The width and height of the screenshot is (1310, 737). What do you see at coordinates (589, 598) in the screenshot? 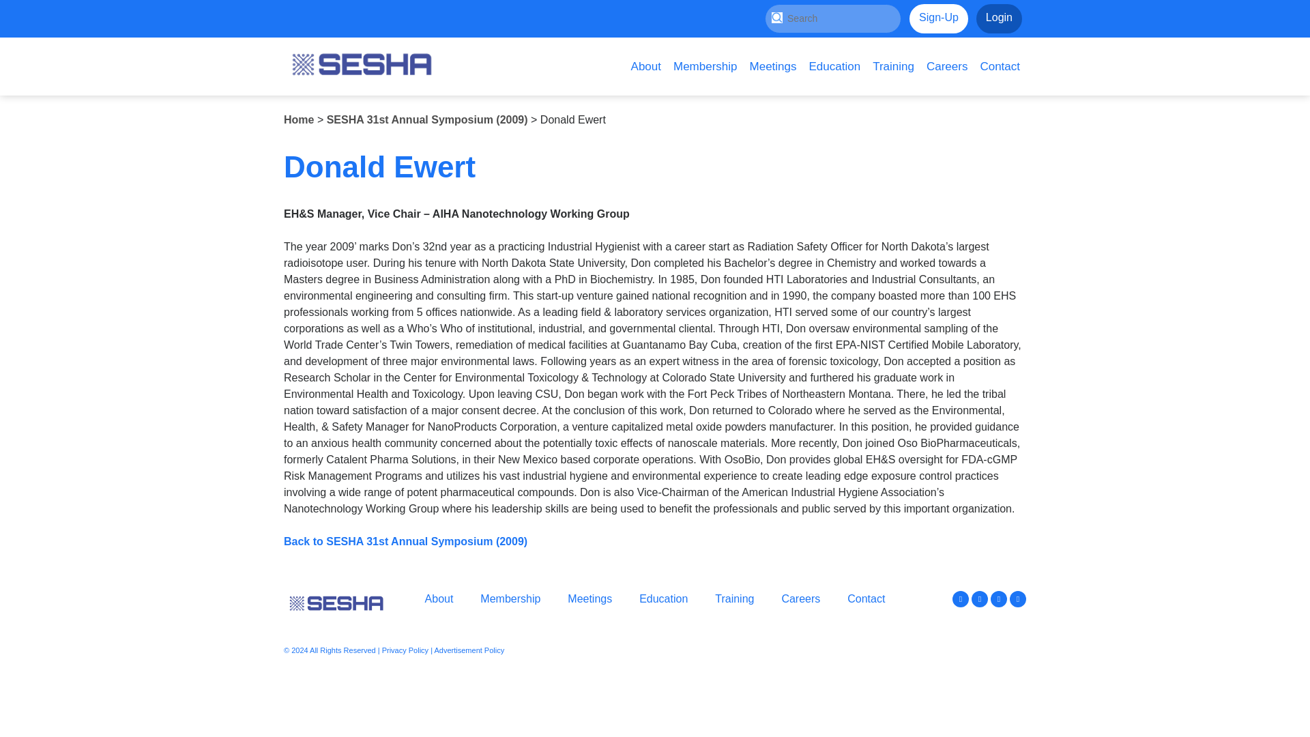
I see `Meetings` at bounding box center [589, 598].